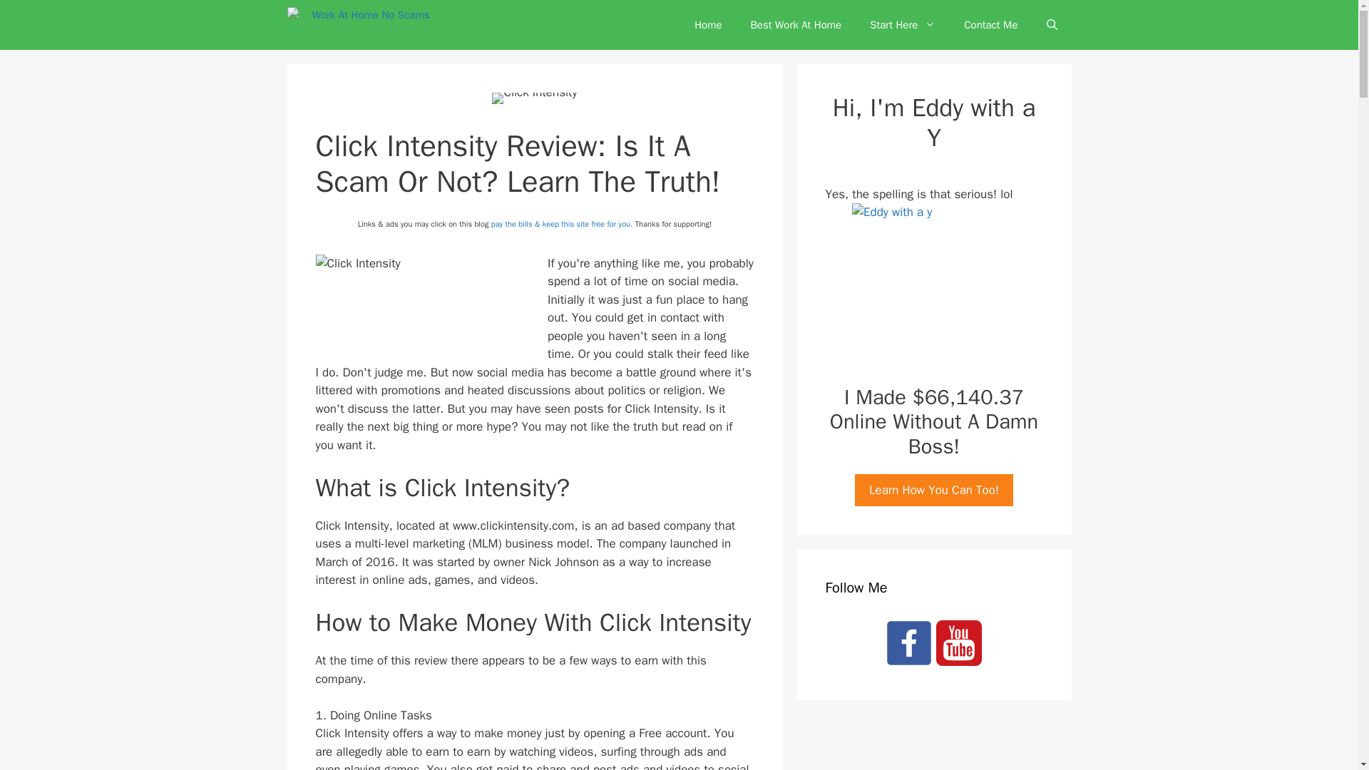 The height and width of the screenshot is (770, 1369). What do you see at coordinates (991, 24) in the screenshot?
I see `Contact Me` at bounding box center [991, 24].